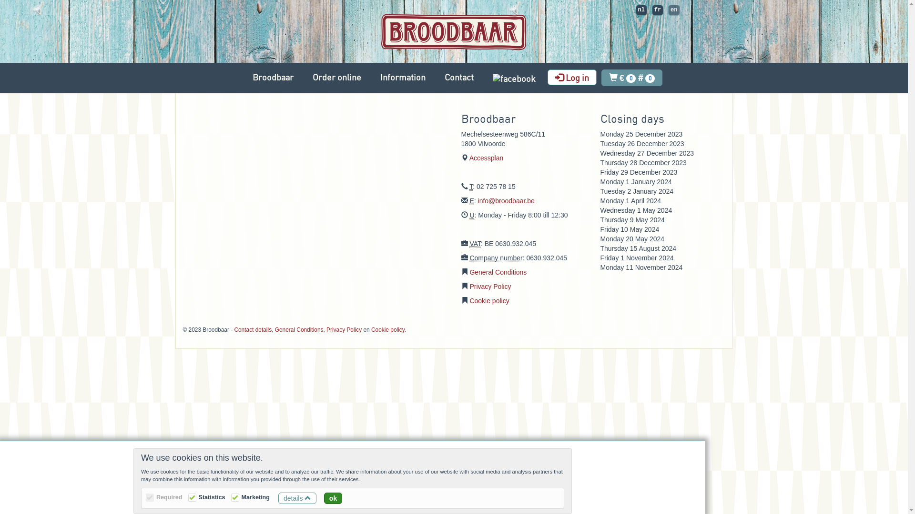 This screenshot has height=514, width=915. I want to click on en, so click(674, 10).